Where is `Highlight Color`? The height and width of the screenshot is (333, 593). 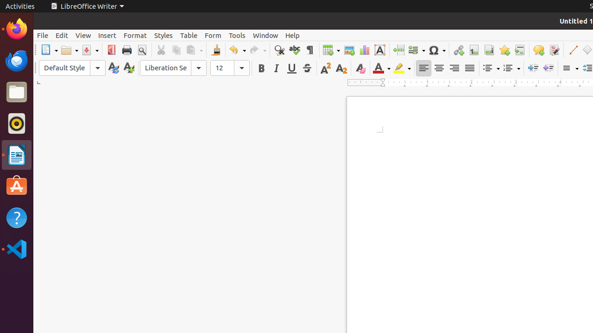 Highlight Color is located at coordinates (402, 68).